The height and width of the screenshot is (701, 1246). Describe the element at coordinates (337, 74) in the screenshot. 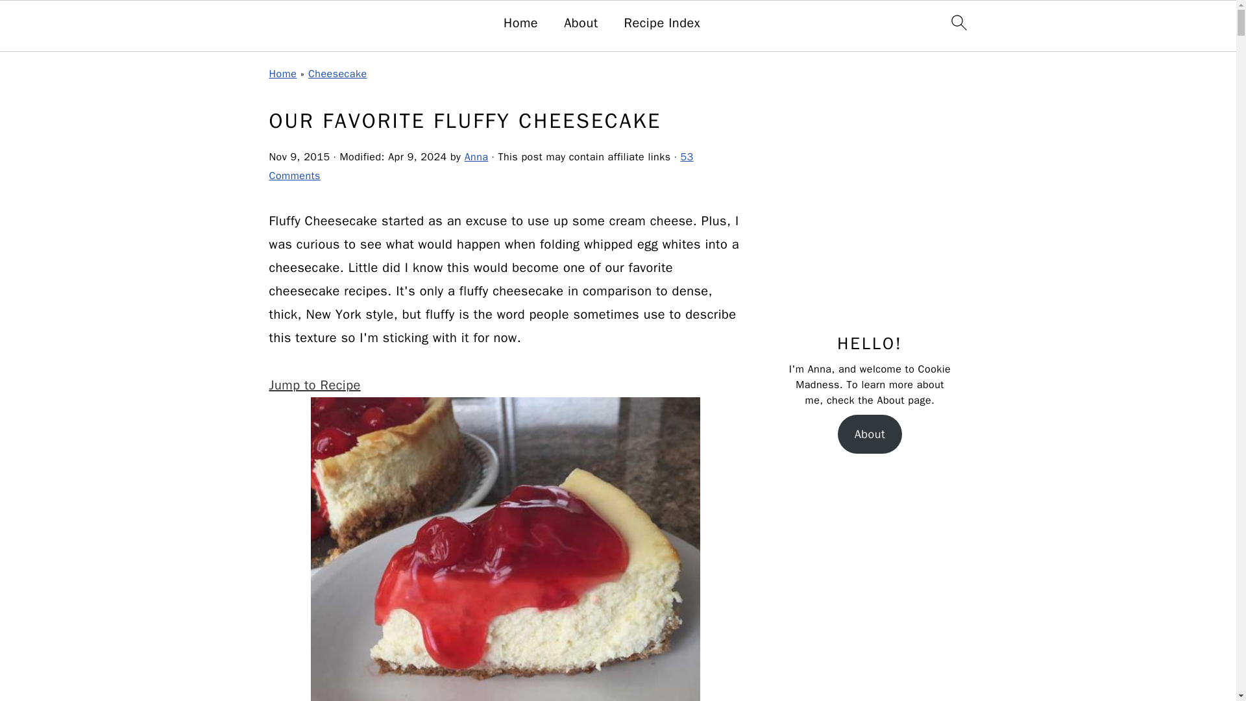

I see `Cheesecake` at that location.